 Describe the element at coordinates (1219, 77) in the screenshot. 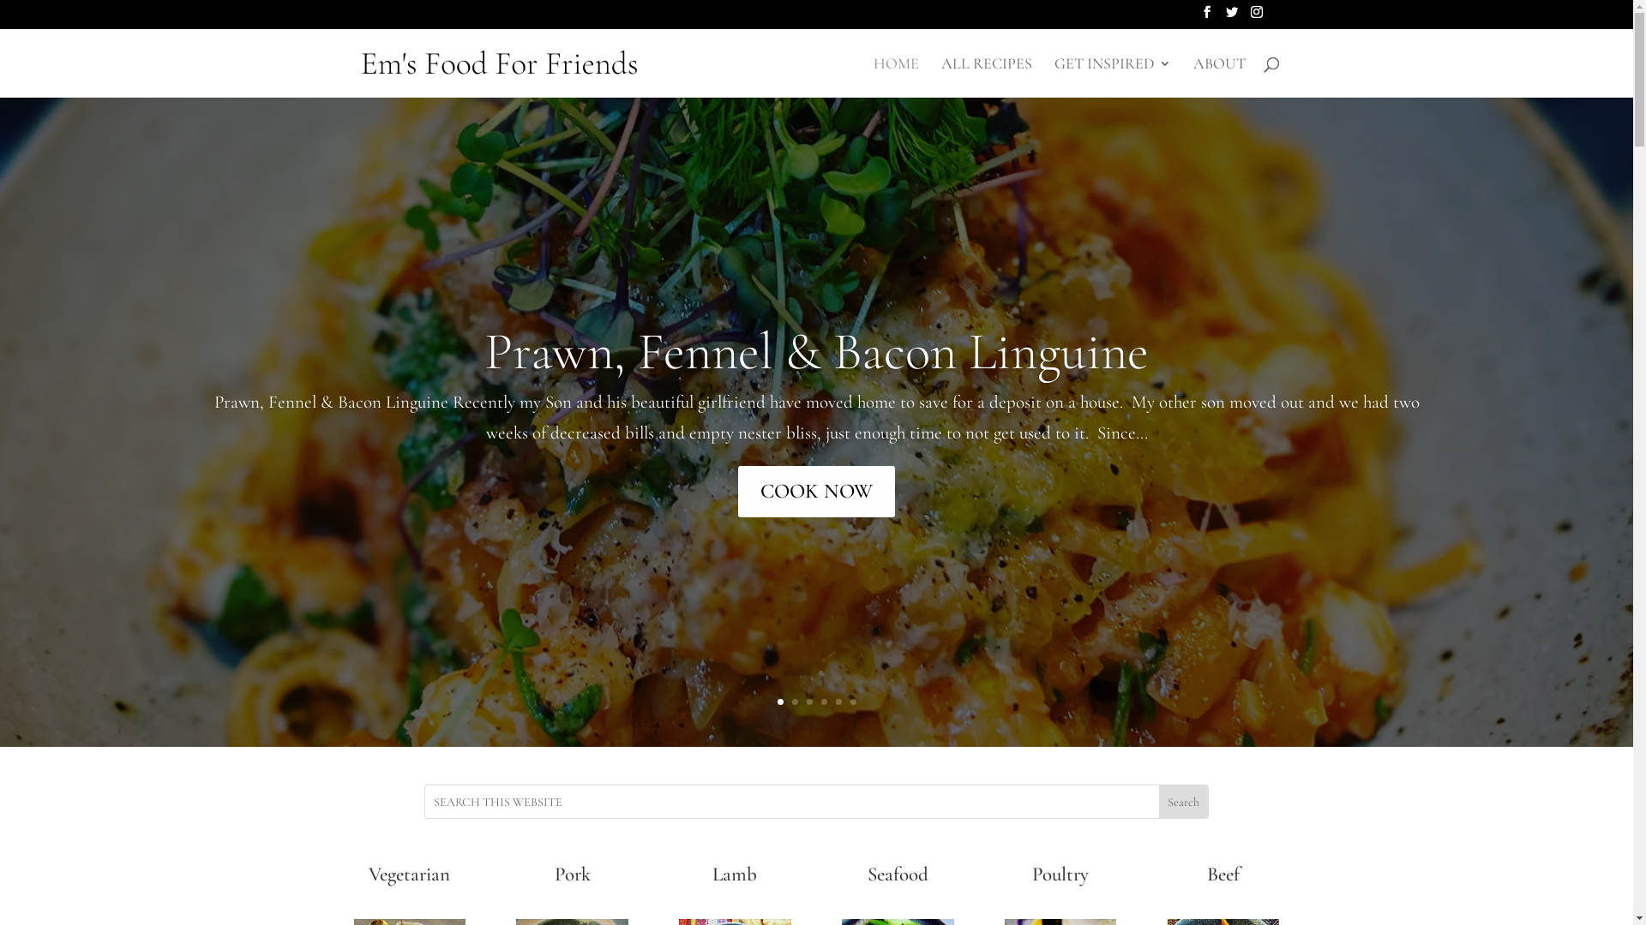

I see `ABOUT` at that location.